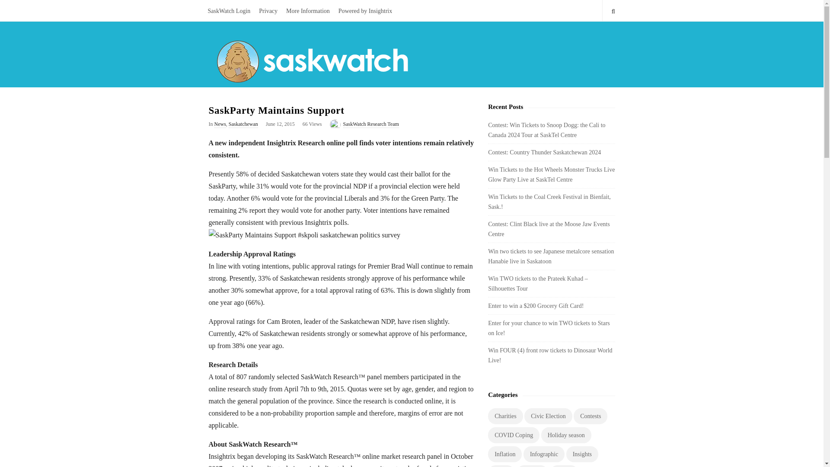 The width and height of the screenshot is (830, 467). What do you see at coordinates (308, 10) in the screenshot?
I see `More Information` at bounding box center [308, 10].